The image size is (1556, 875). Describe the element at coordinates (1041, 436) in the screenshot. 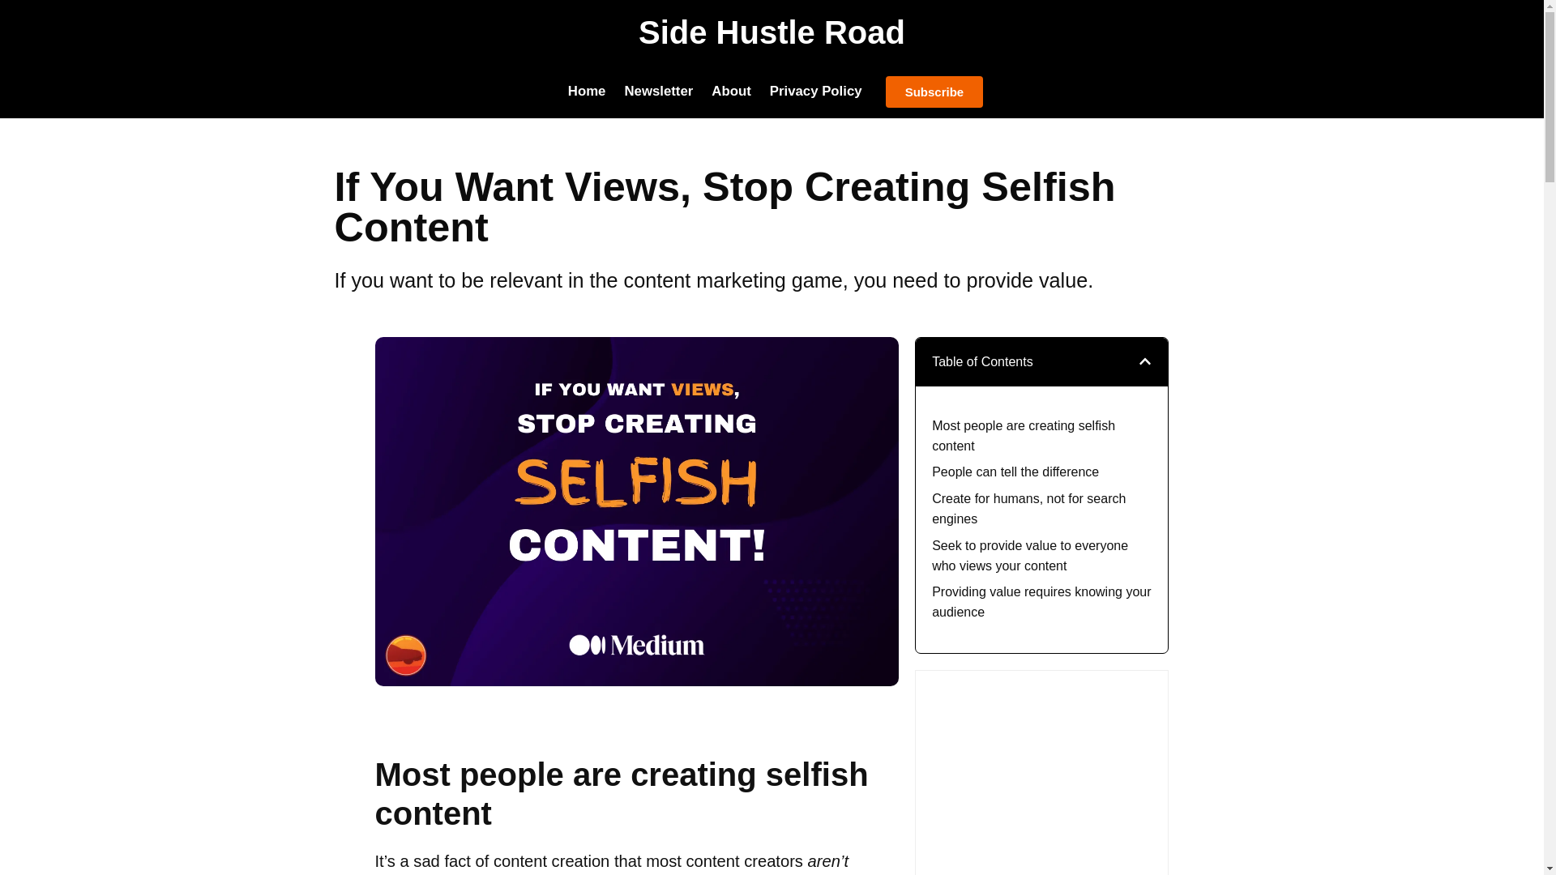

I see `Most people are creating selfish content` at that location.